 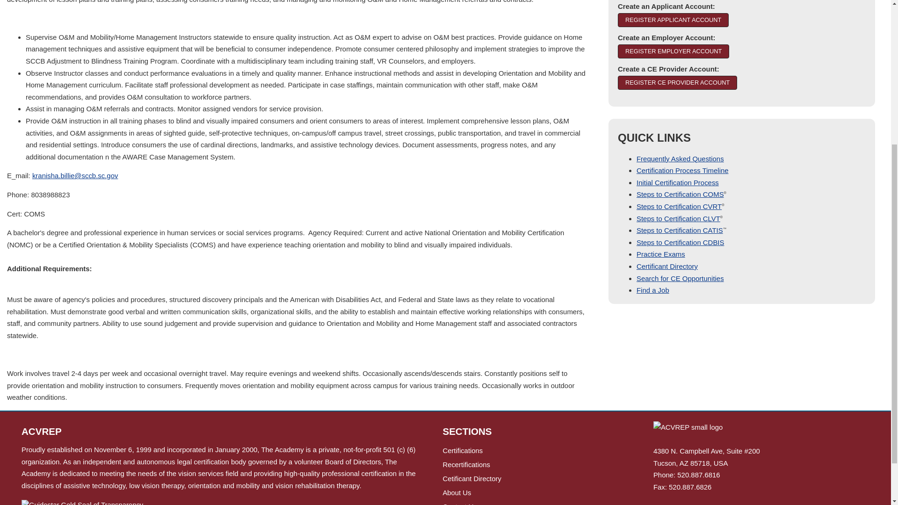 What do you see at coordinates (677, 83) in the screenshot?
I see `Register CE Provider Account` at bounding box center [677, 83].